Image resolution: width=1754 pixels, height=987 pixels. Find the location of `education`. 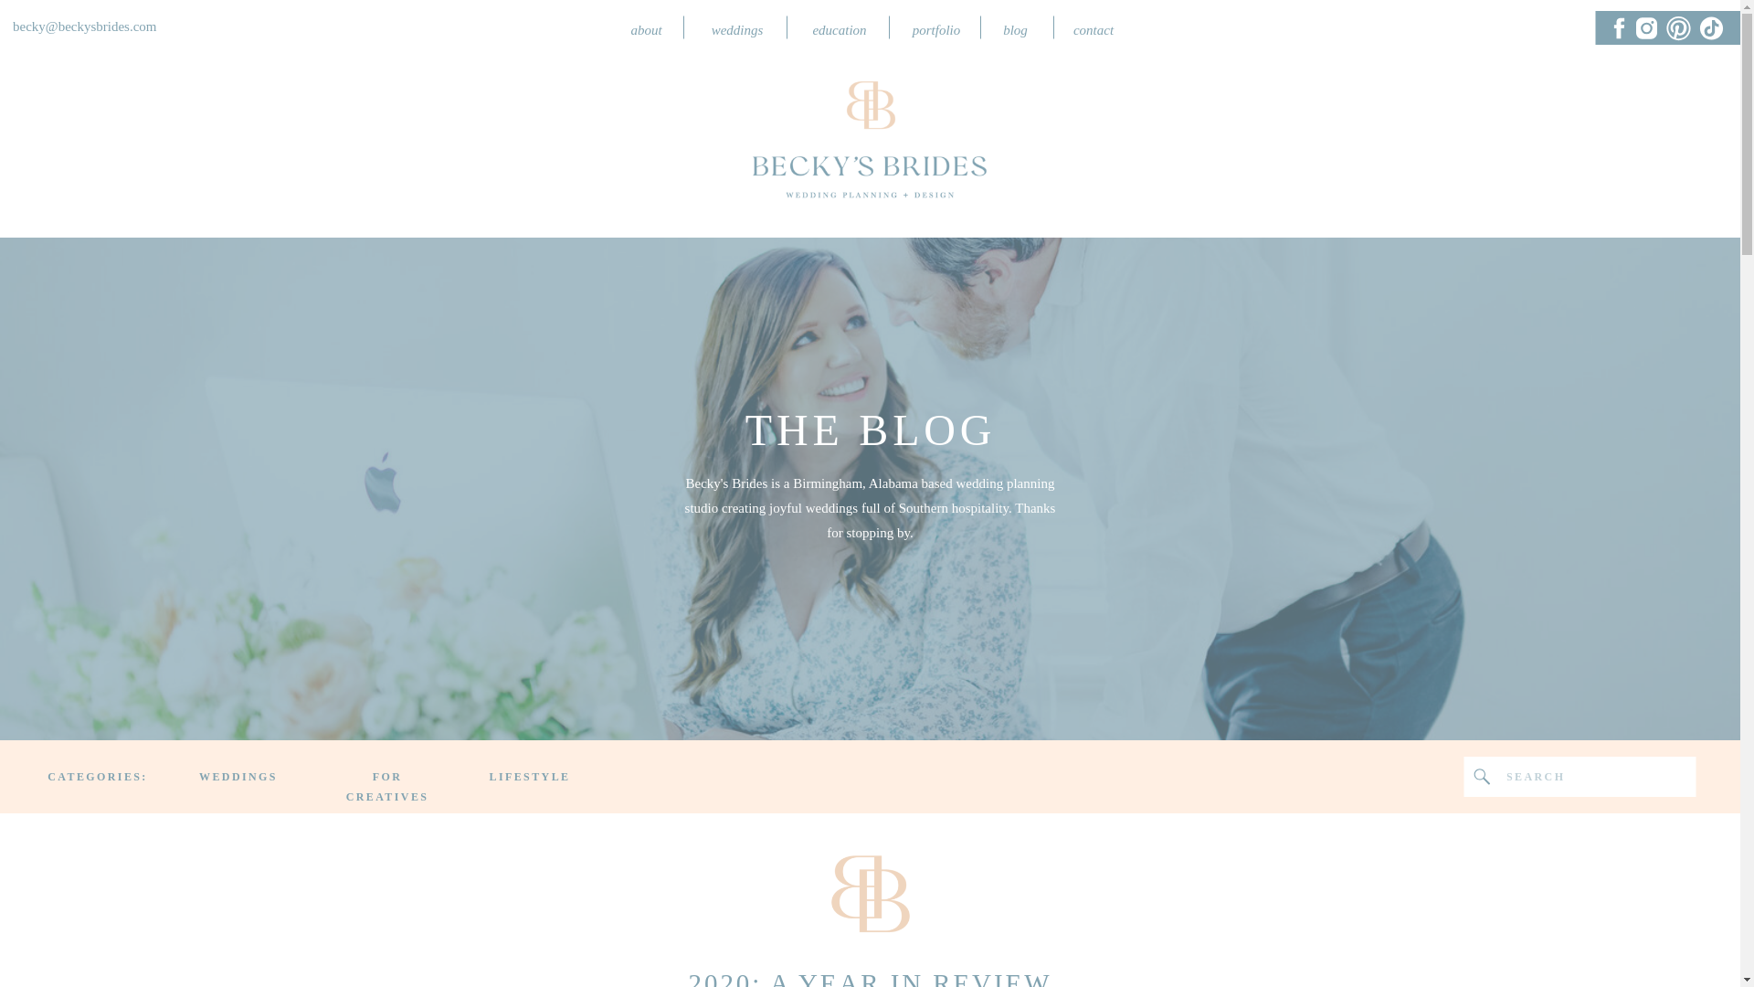

education is located at coordinates (839, 27).